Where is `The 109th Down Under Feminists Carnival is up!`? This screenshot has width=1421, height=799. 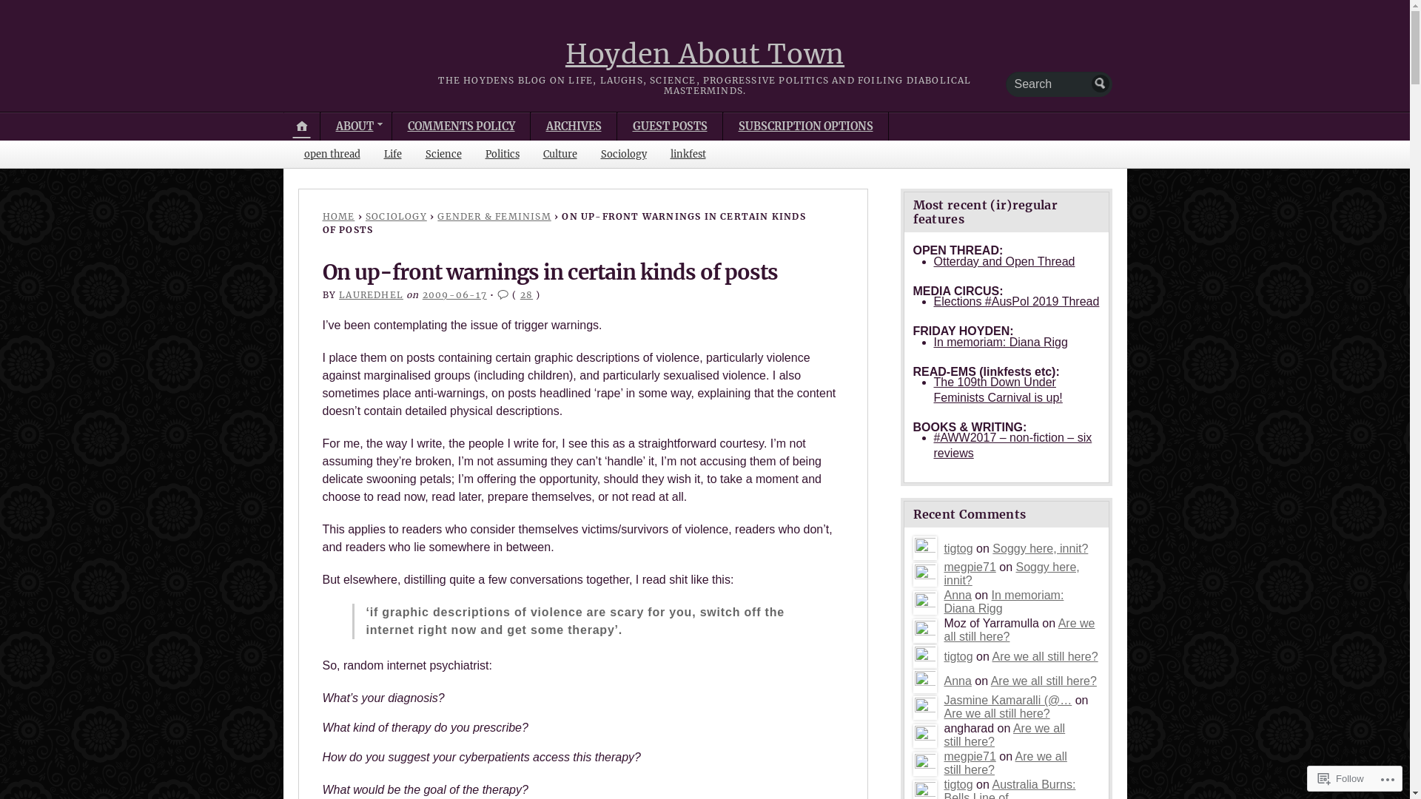
The 109th Down Under Feminists Carnival is up! is located at coordinates (998, 390).